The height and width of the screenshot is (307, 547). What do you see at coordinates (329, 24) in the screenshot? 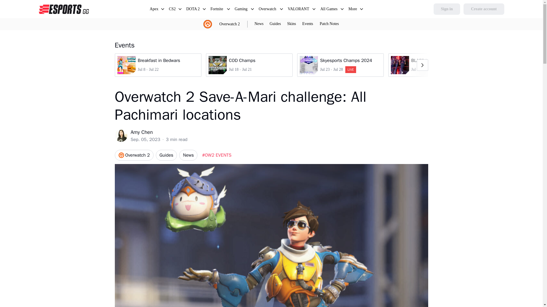
I see `Patch Notes` at bounding box center [329, 24].